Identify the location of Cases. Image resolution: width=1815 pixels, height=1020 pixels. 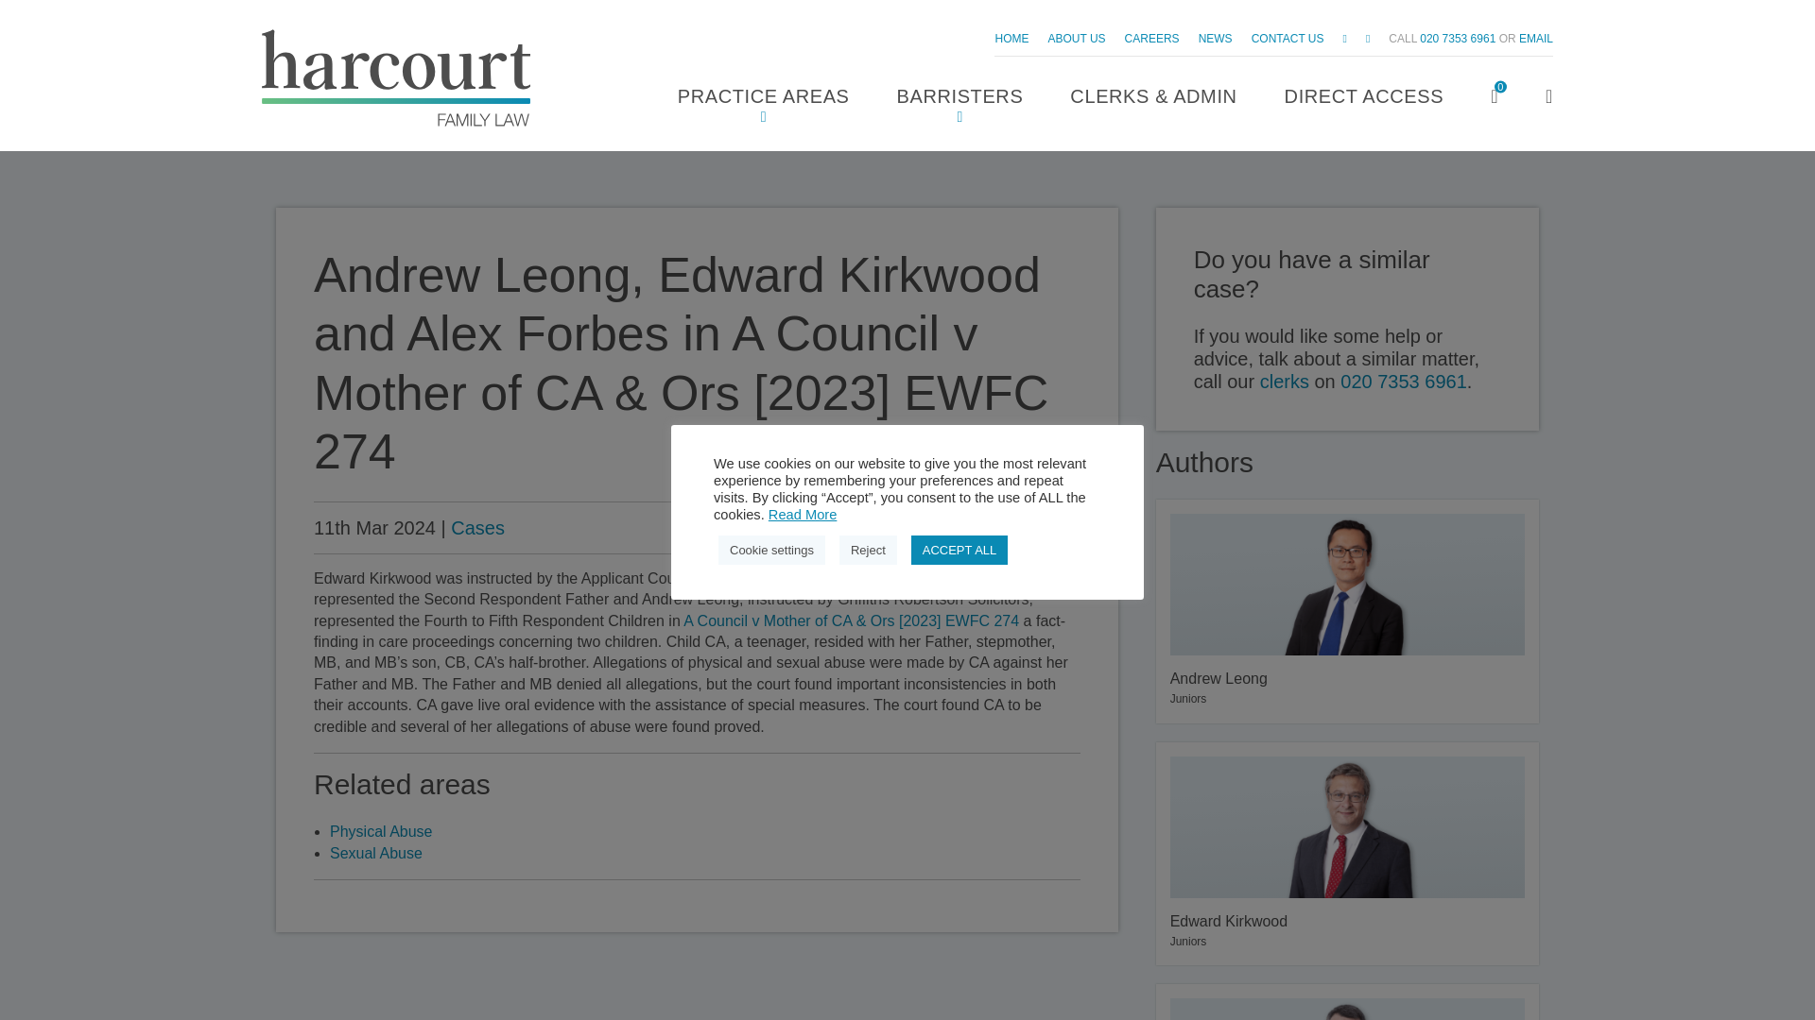
(763, 98).